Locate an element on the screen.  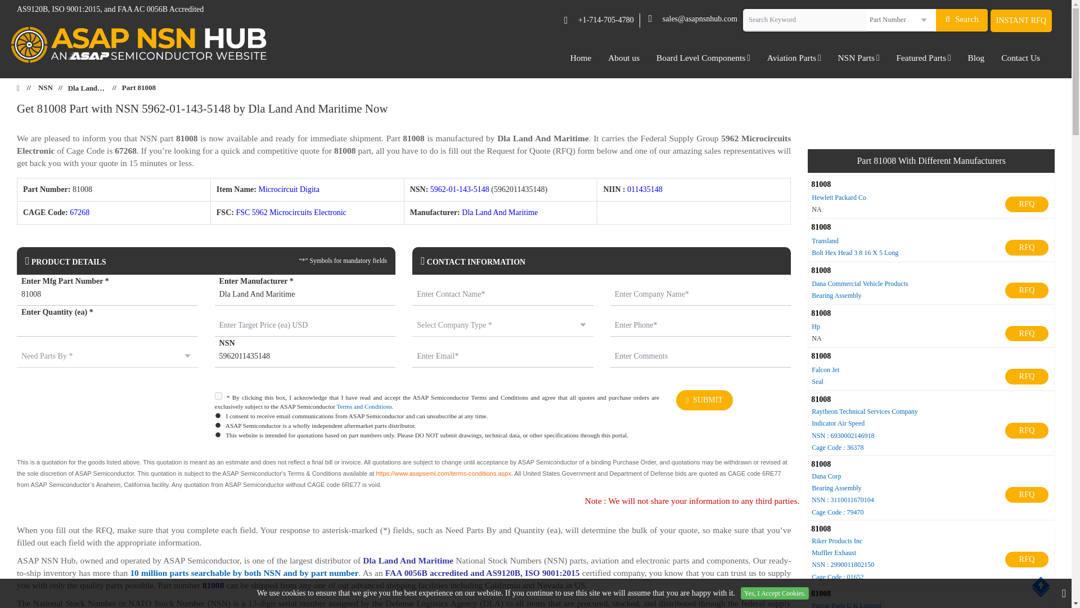
NSN Parts is located at coordinates (858, 57).